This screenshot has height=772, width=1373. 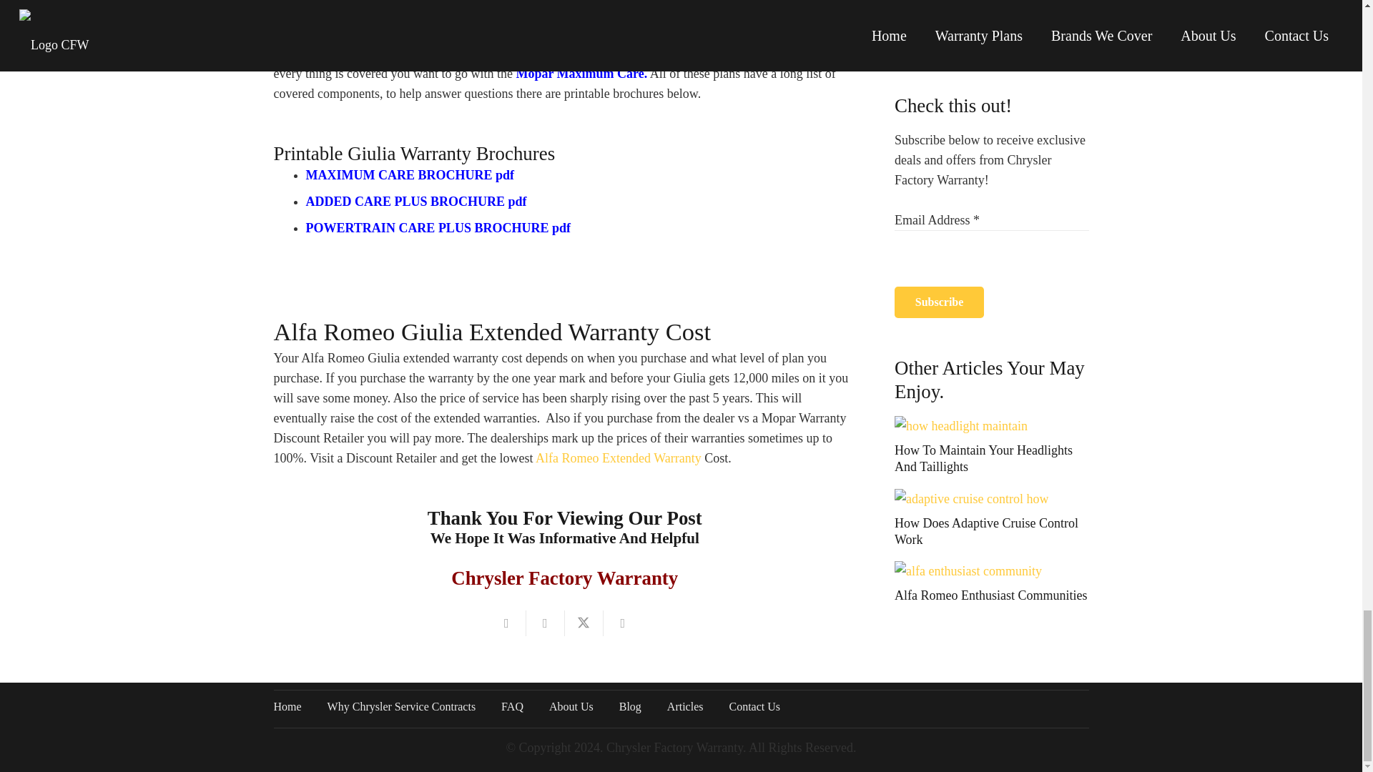 What do you see at coordinates (631, 13) in the screenshot?
I see `Mopar Powertrain Plus` at bounding box center [631, 13].